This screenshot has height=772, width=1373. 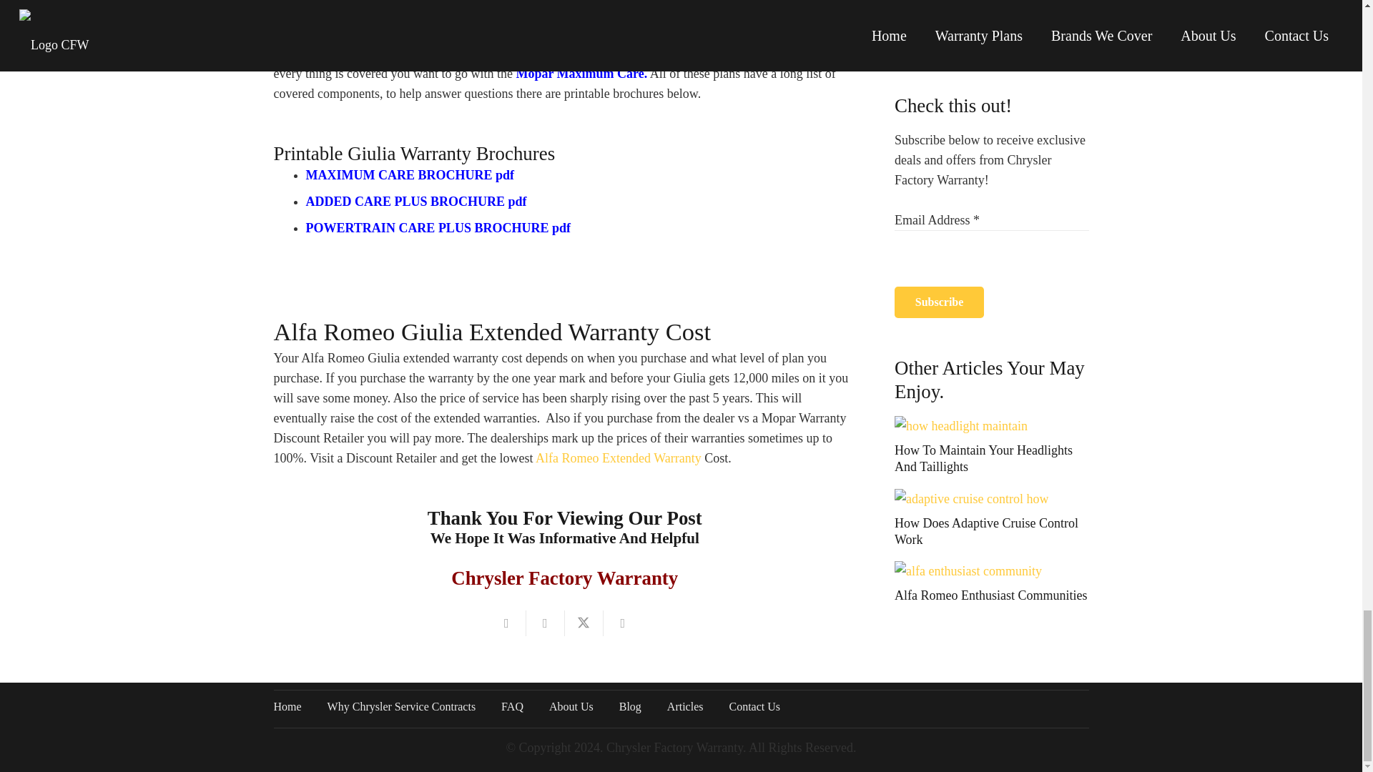 What do you see at coordinates (631, 13) in the screenshot?
I see `Mopar Powertrain Plus` at bounding box center [631, 13].